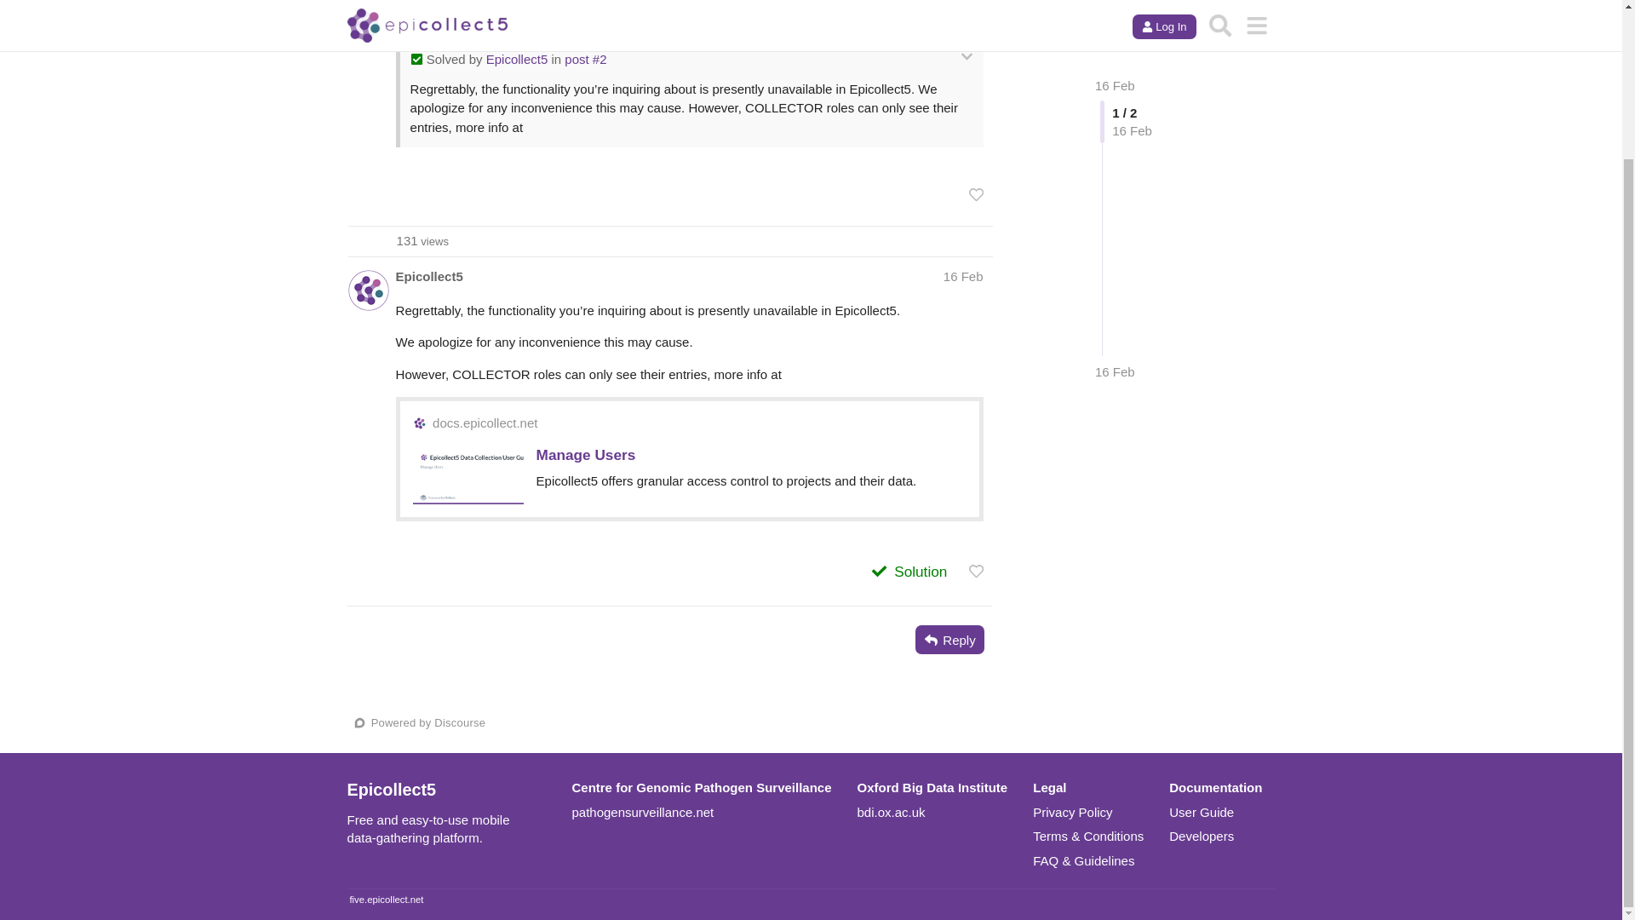  What do you see at coordinates (1115, 223) in the screenshot?
I see `Jump to the last post` at bounding box center [1115, 223].